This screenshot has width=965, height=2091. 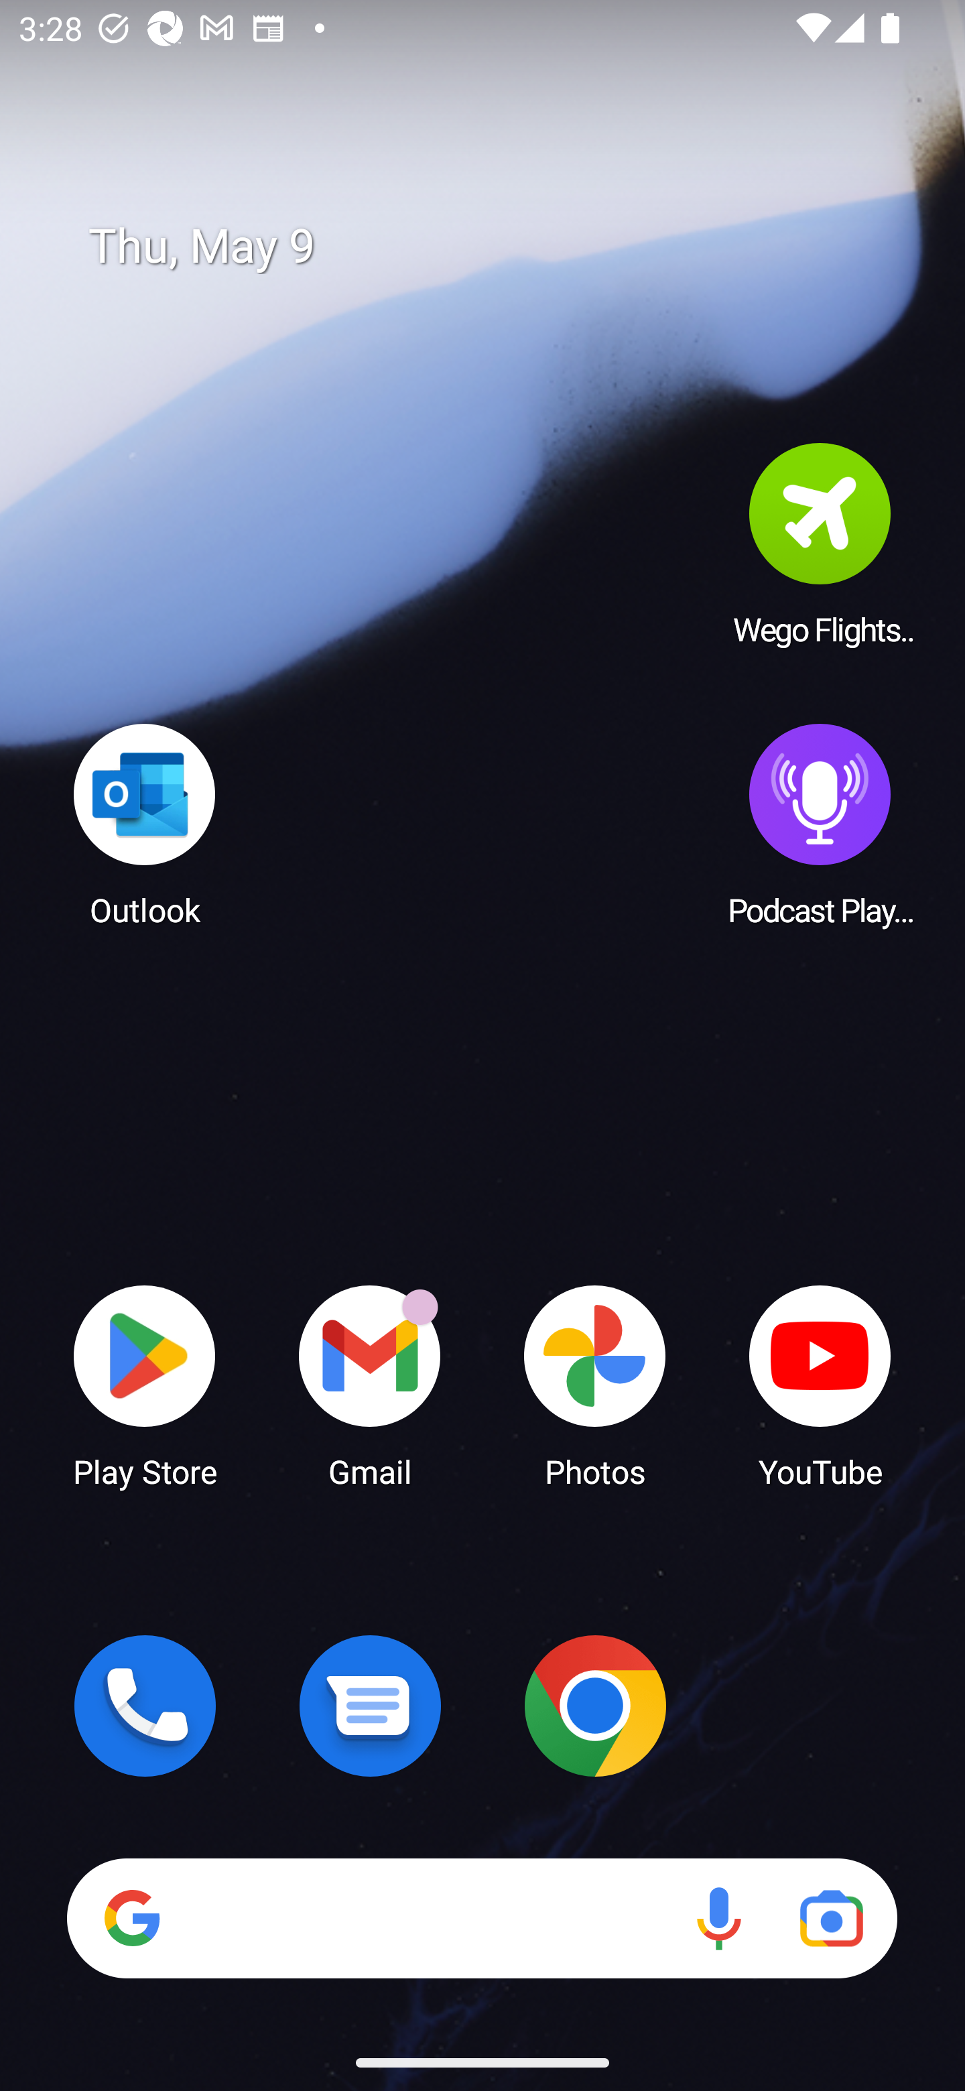 What do you see at coordinates (482, 1918) in the screenshot?
I see `Search Voice search Google Lens` at bounding box center [482, 1918].